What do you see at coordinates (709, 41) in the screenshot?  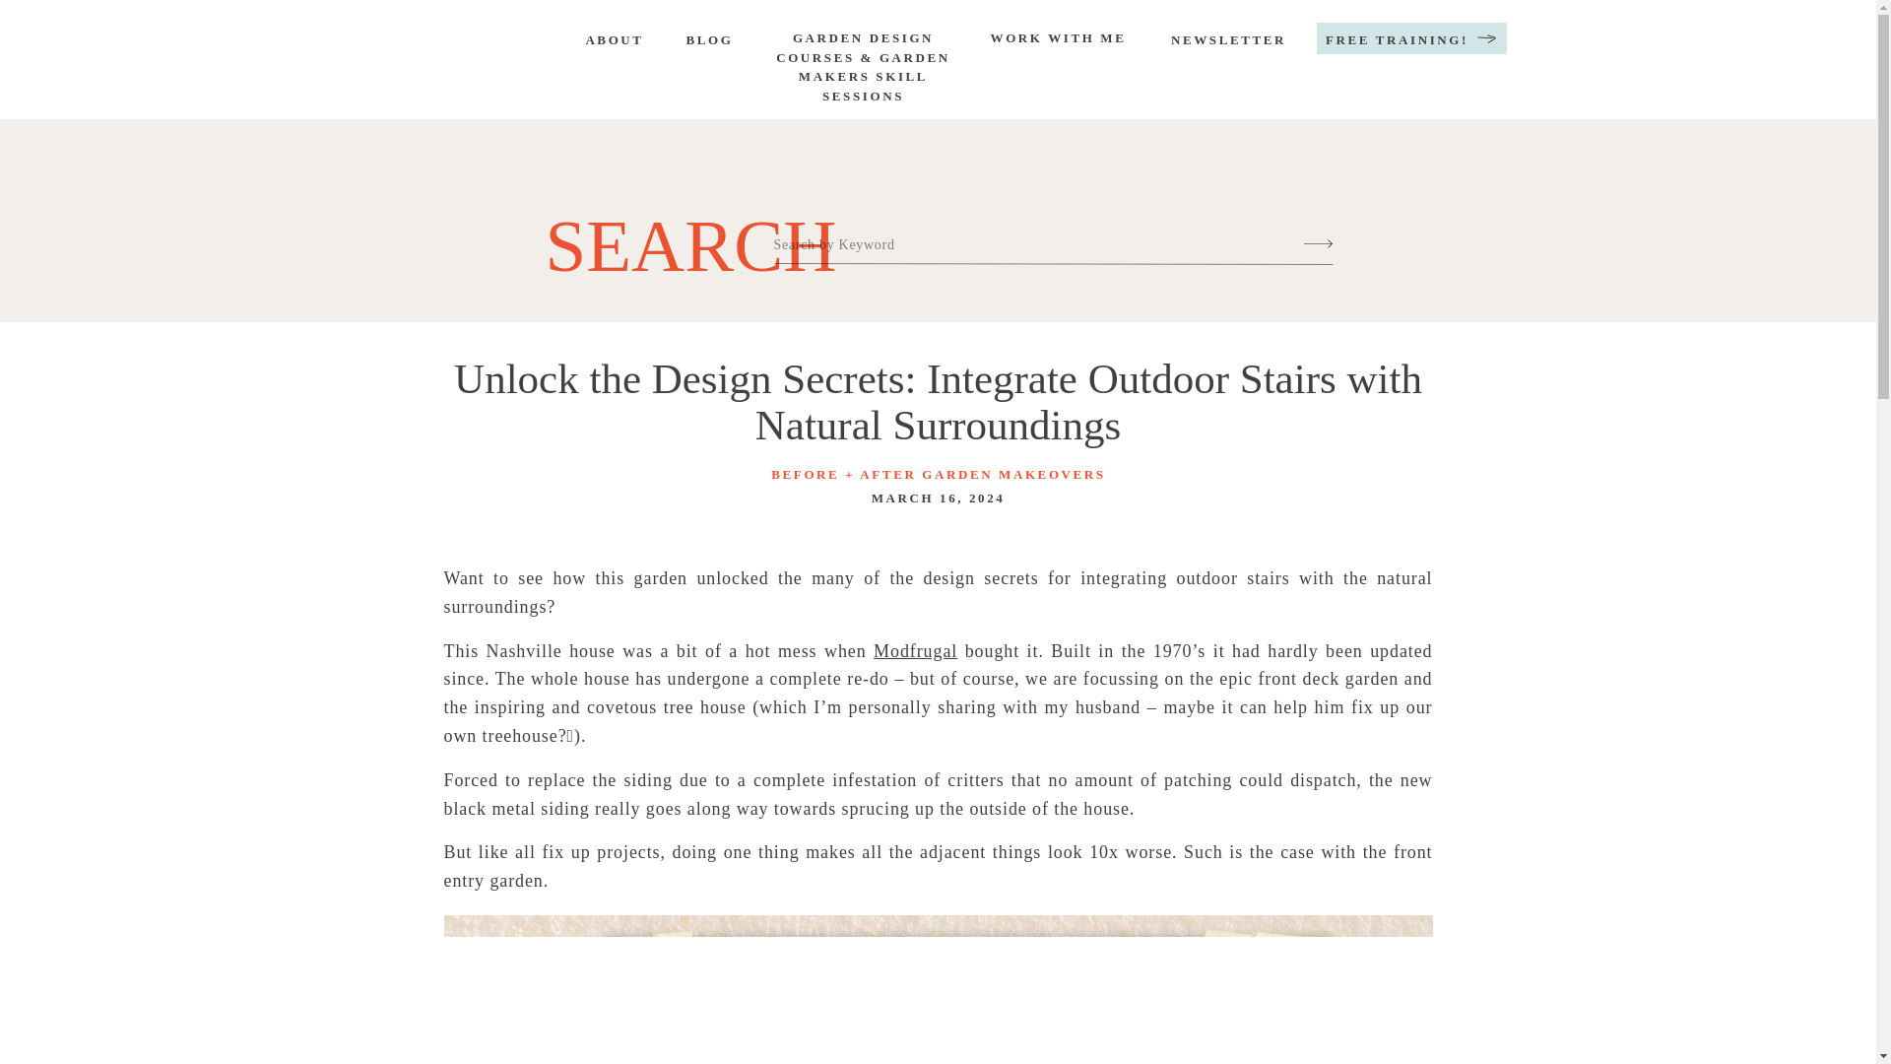 I see `BLOG` at bounding box center [709, 41].